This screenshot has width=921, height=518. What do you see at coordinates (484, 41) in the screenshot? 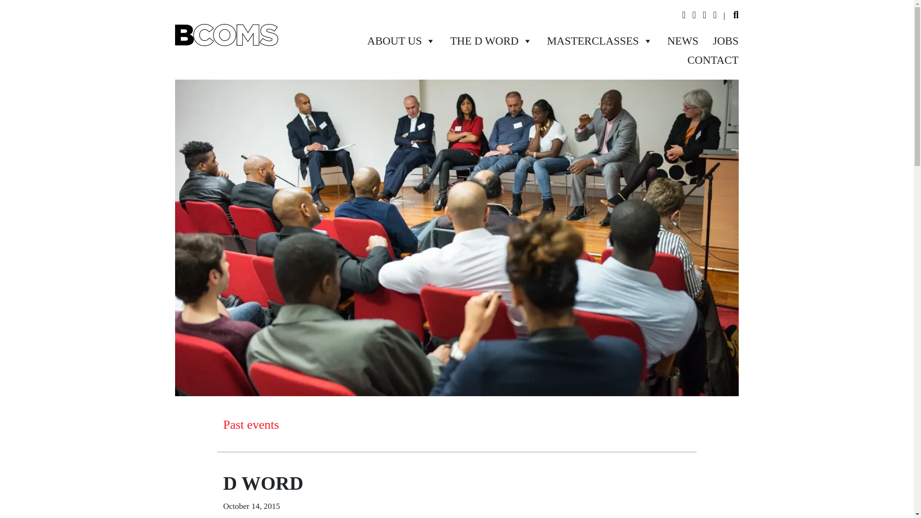
I see `THE D WORD` at bounding box center [484, 41].